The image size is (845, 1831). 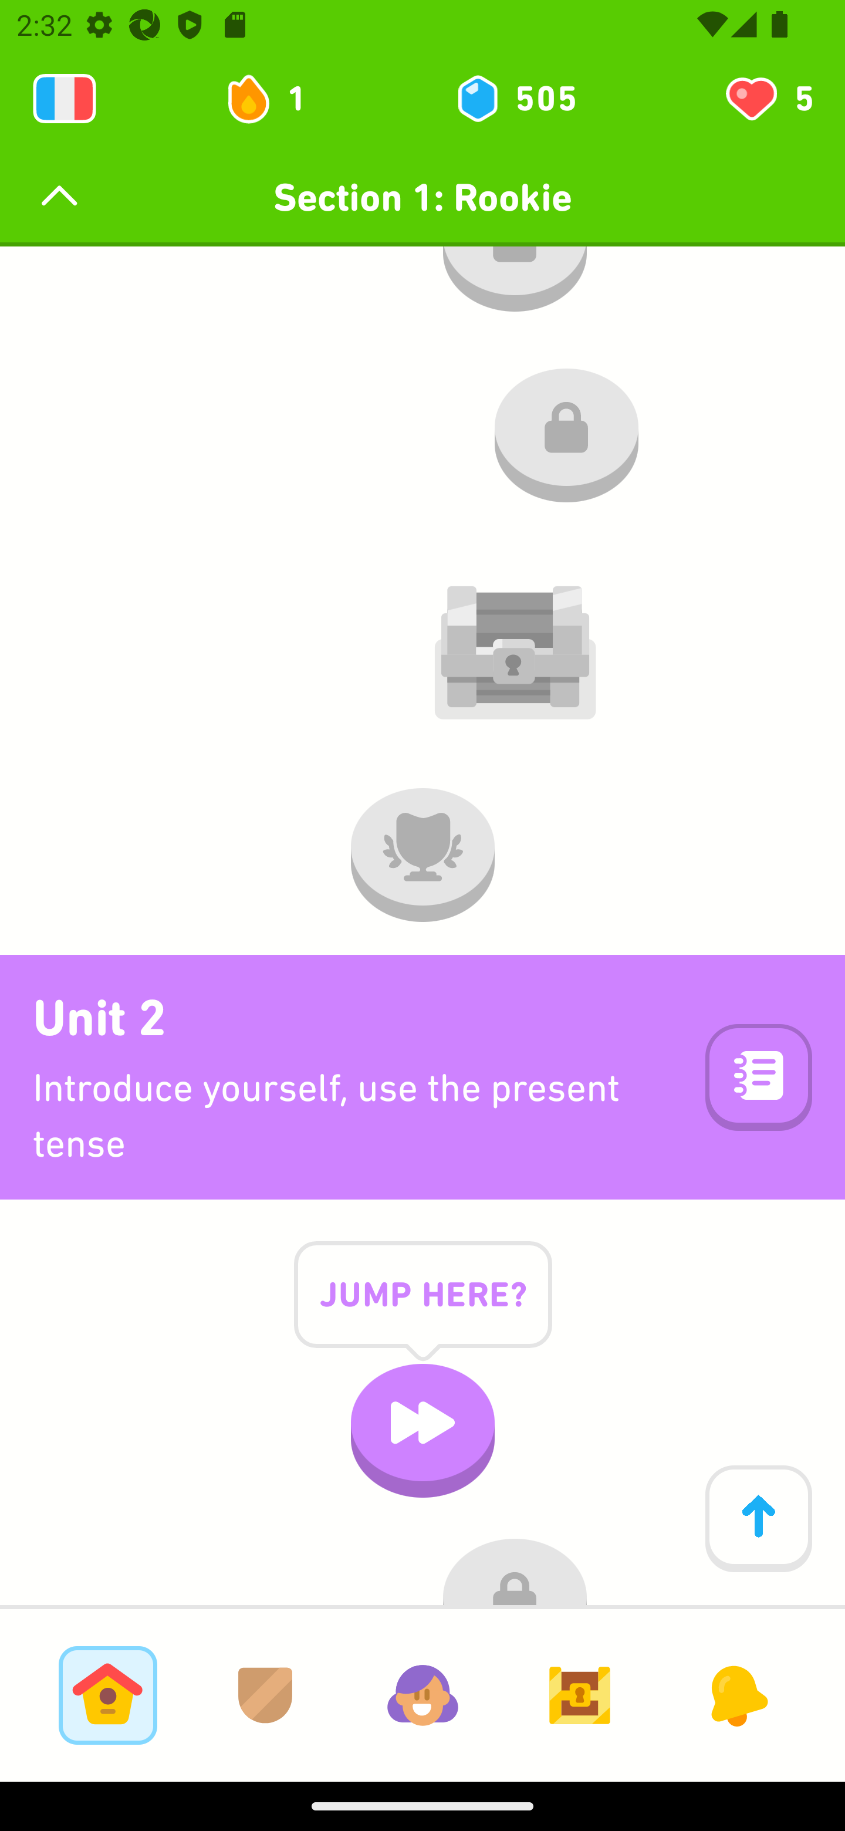 What do you see at coordinates (422, 197) in the screenshot?
I see `Section 1: Rookie` at bounding box center [422, 197].